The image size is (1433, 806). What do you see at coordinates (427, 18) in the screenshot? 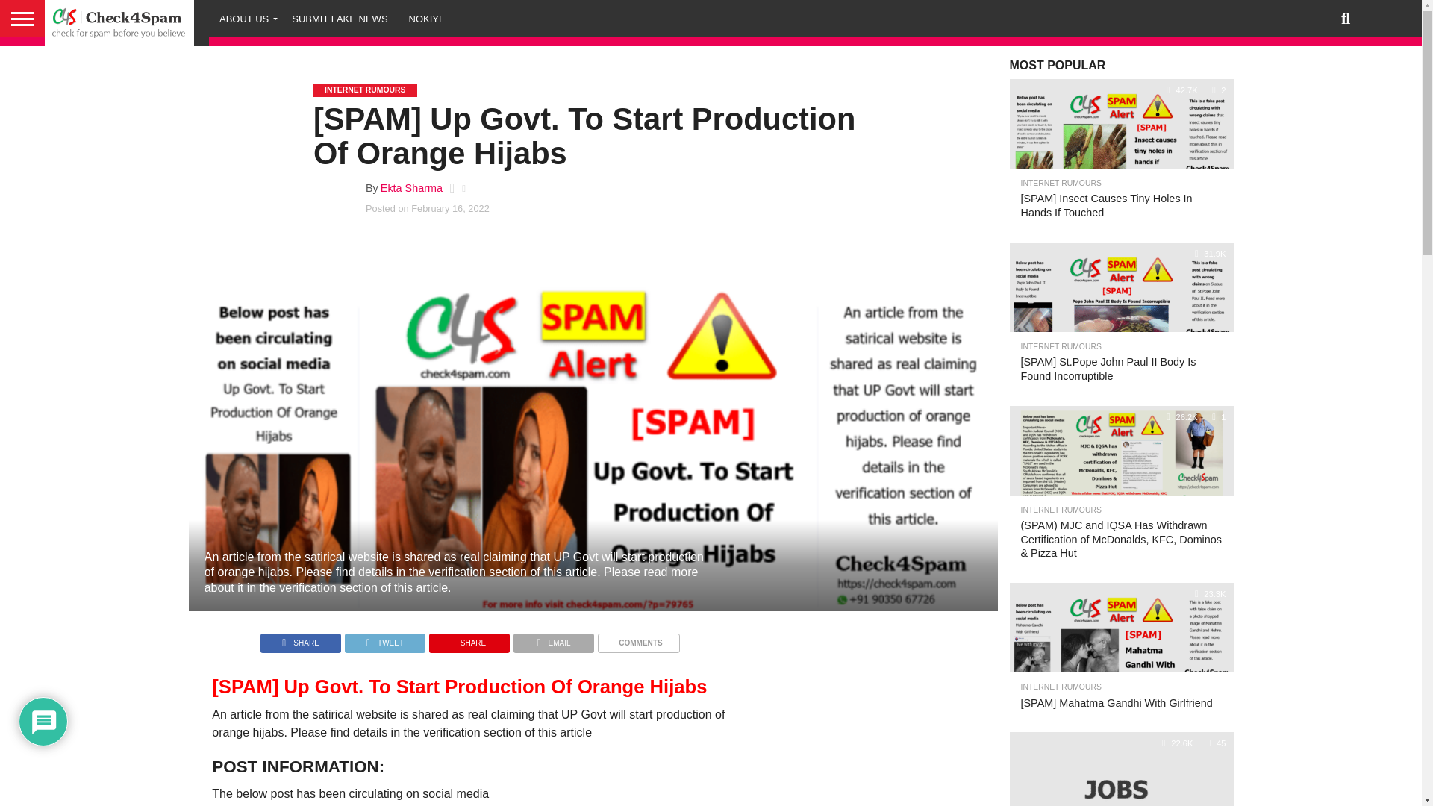
I see `NOKIYE` at bounding box center [427, 18].